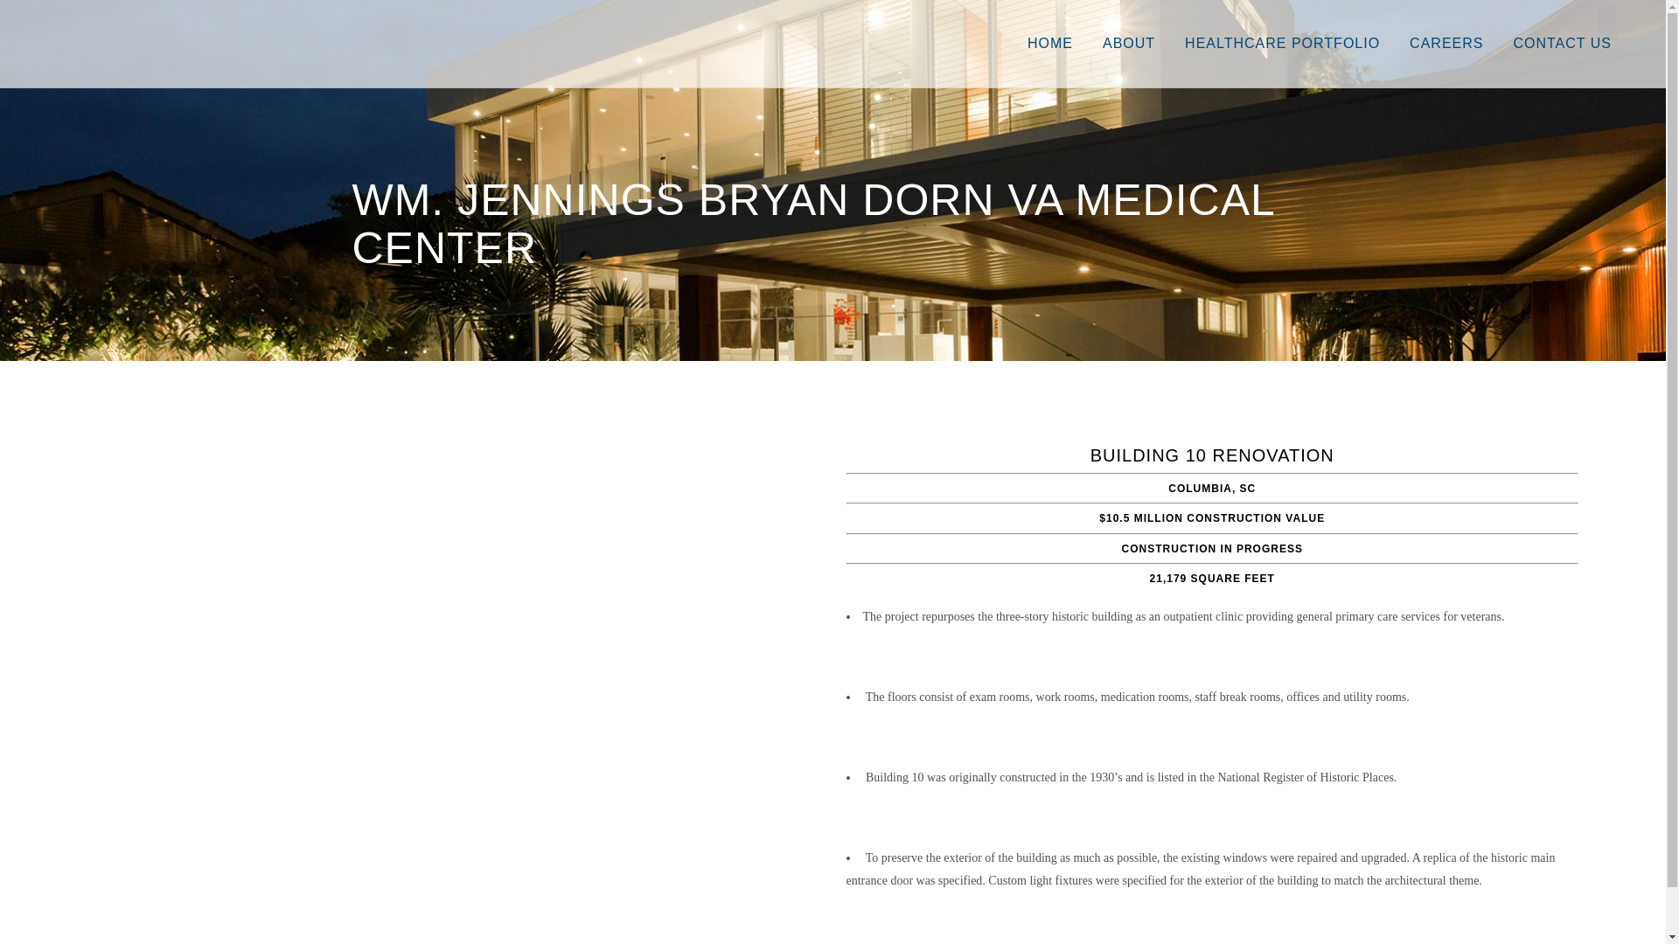 Image resolution: width=1679 pixels, height=944 pixels. I want to click on HEALTHCARE PORTFOLIO, so click(1282, 44).